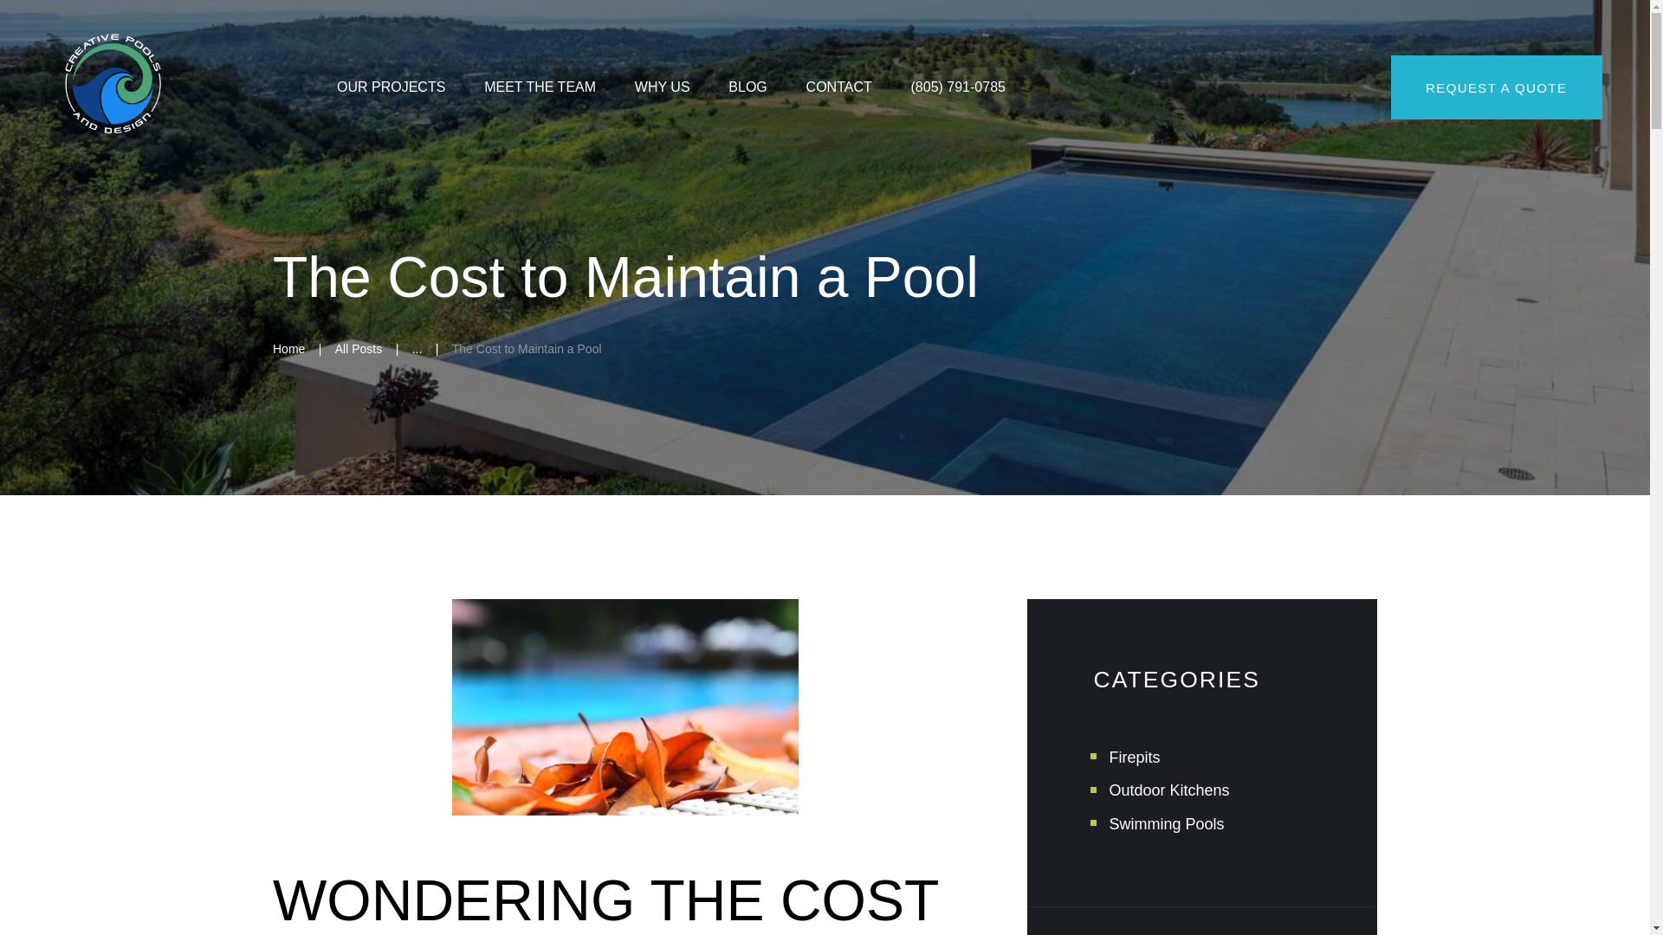  Describe the element at coordinates (1166, 824) in the screenshot. I see `Swimming Pools` at that location.